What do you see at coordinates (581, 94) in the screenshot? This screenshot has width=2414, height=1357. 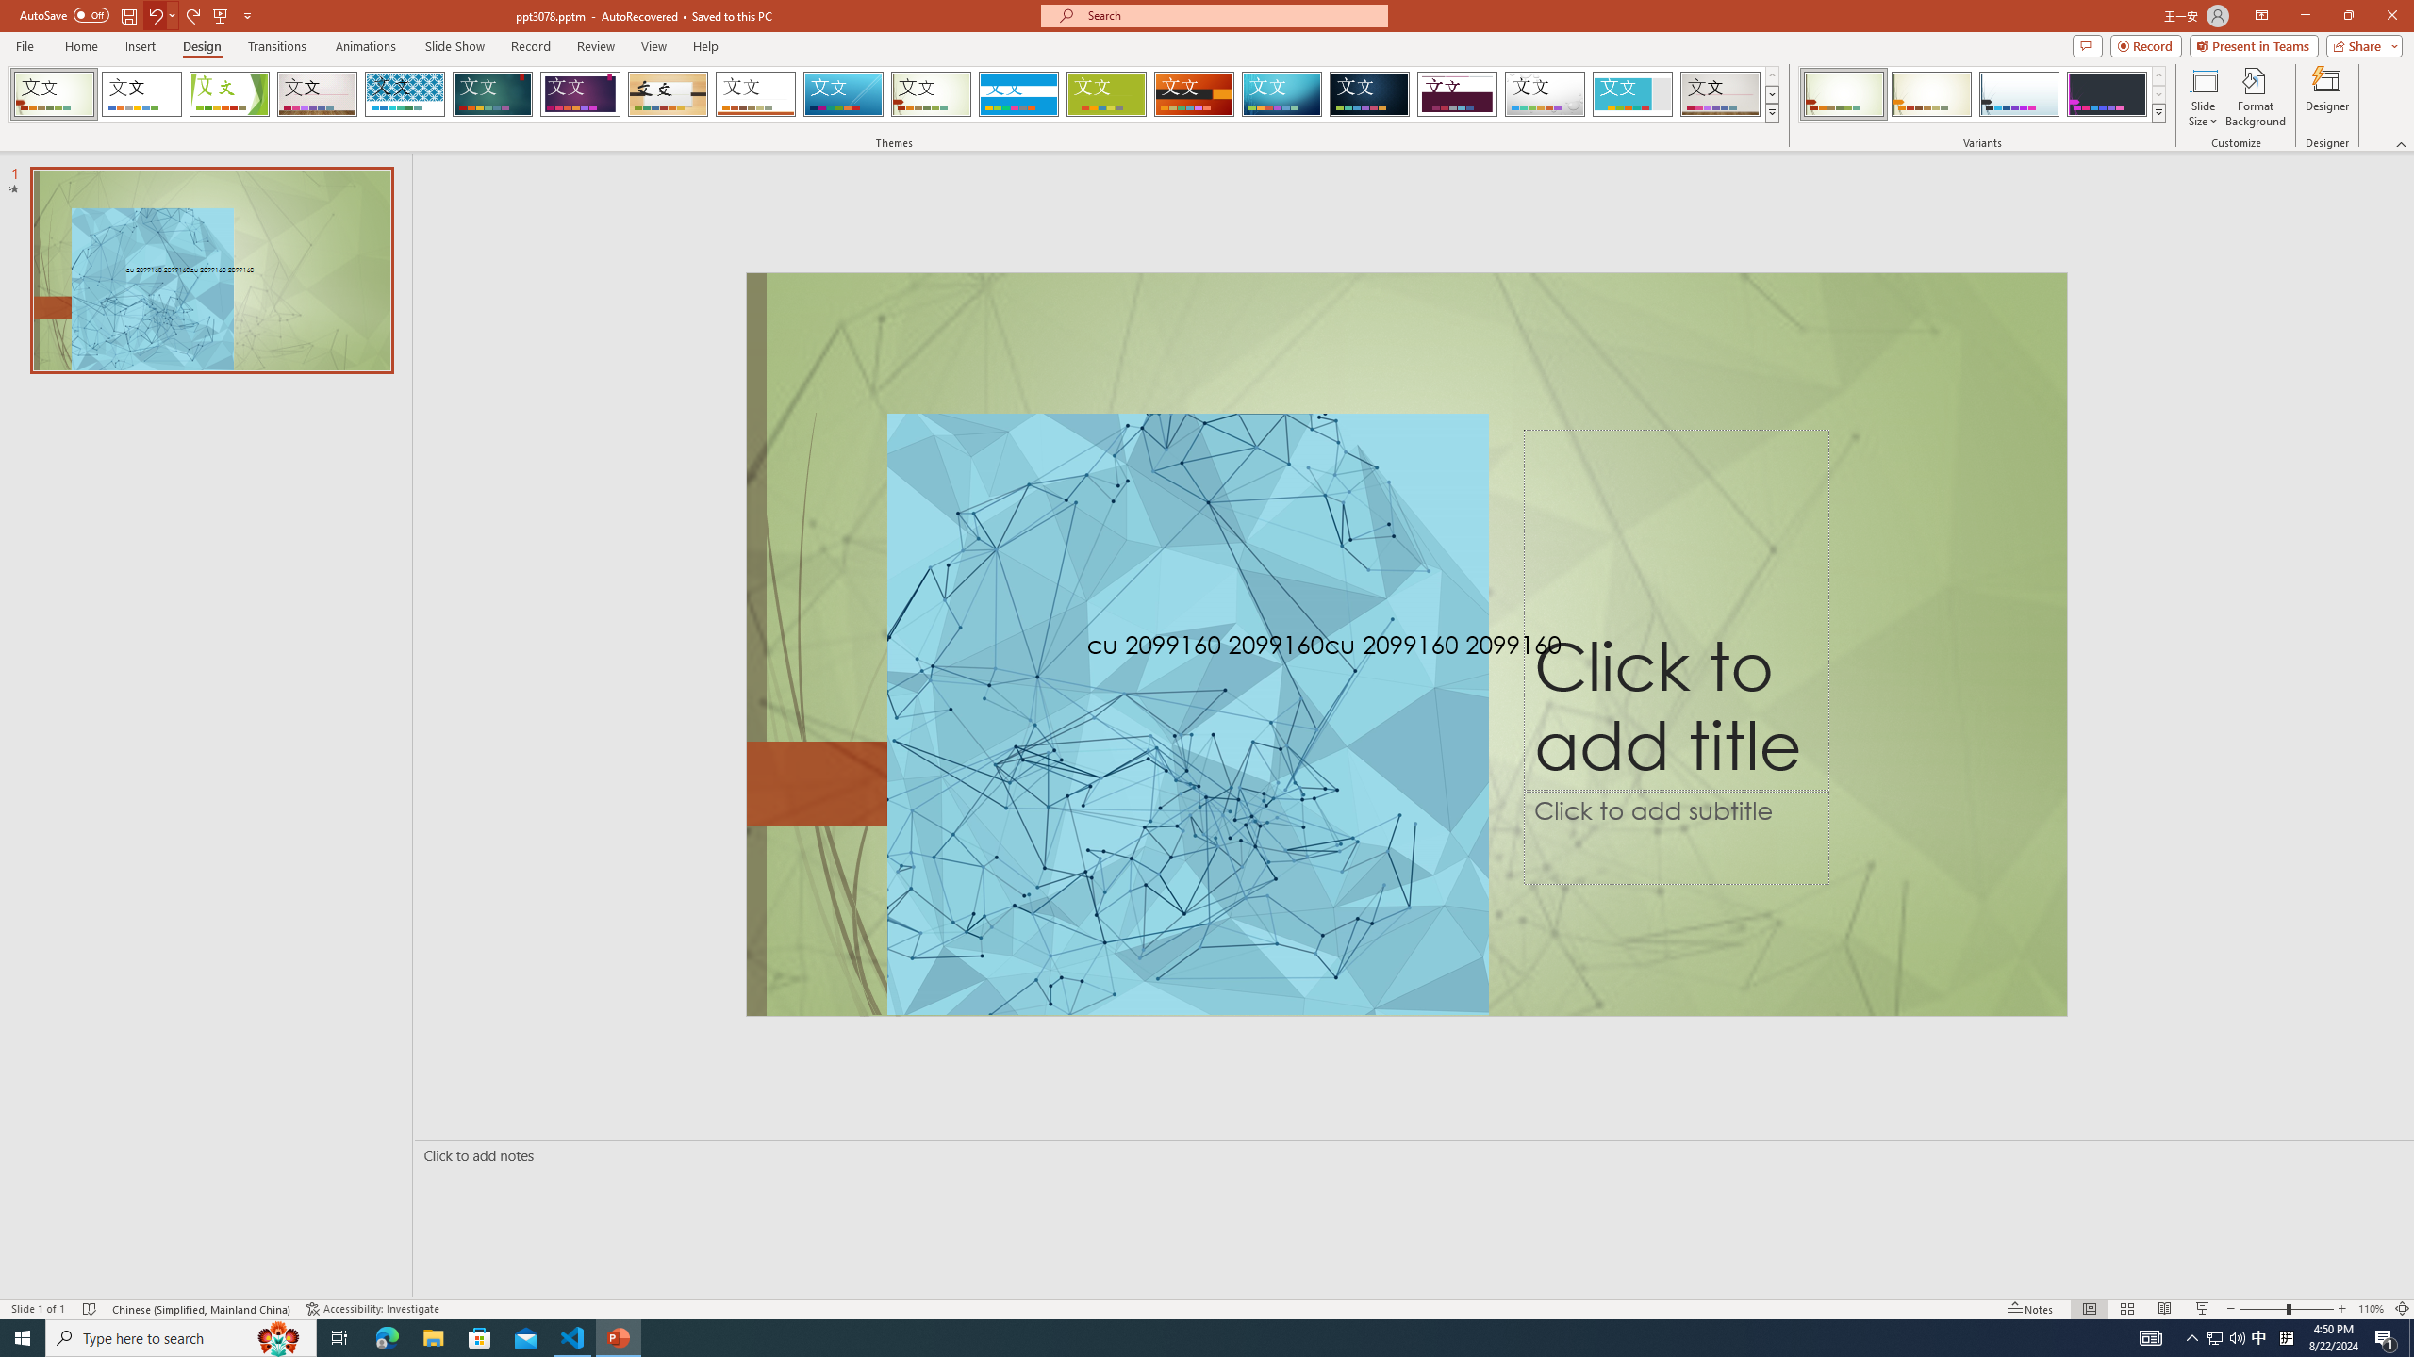 I see `Ion Boardroom` at bounding box center [581, 94].